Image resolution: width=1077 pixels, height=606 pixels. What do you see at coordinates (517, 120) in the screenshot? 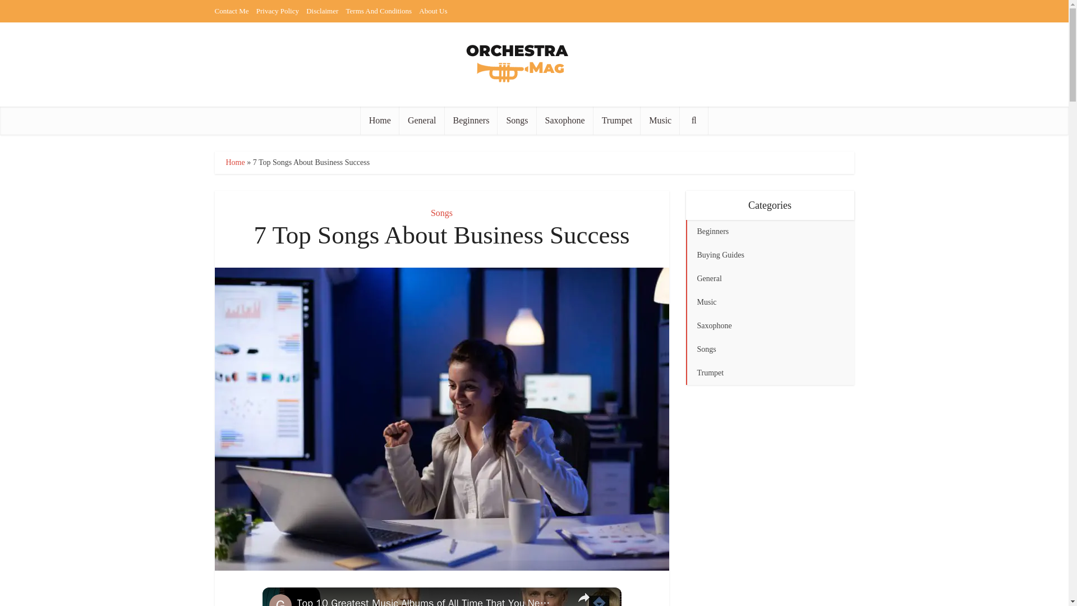
I see `Songs` at bounding box center [517, 120].